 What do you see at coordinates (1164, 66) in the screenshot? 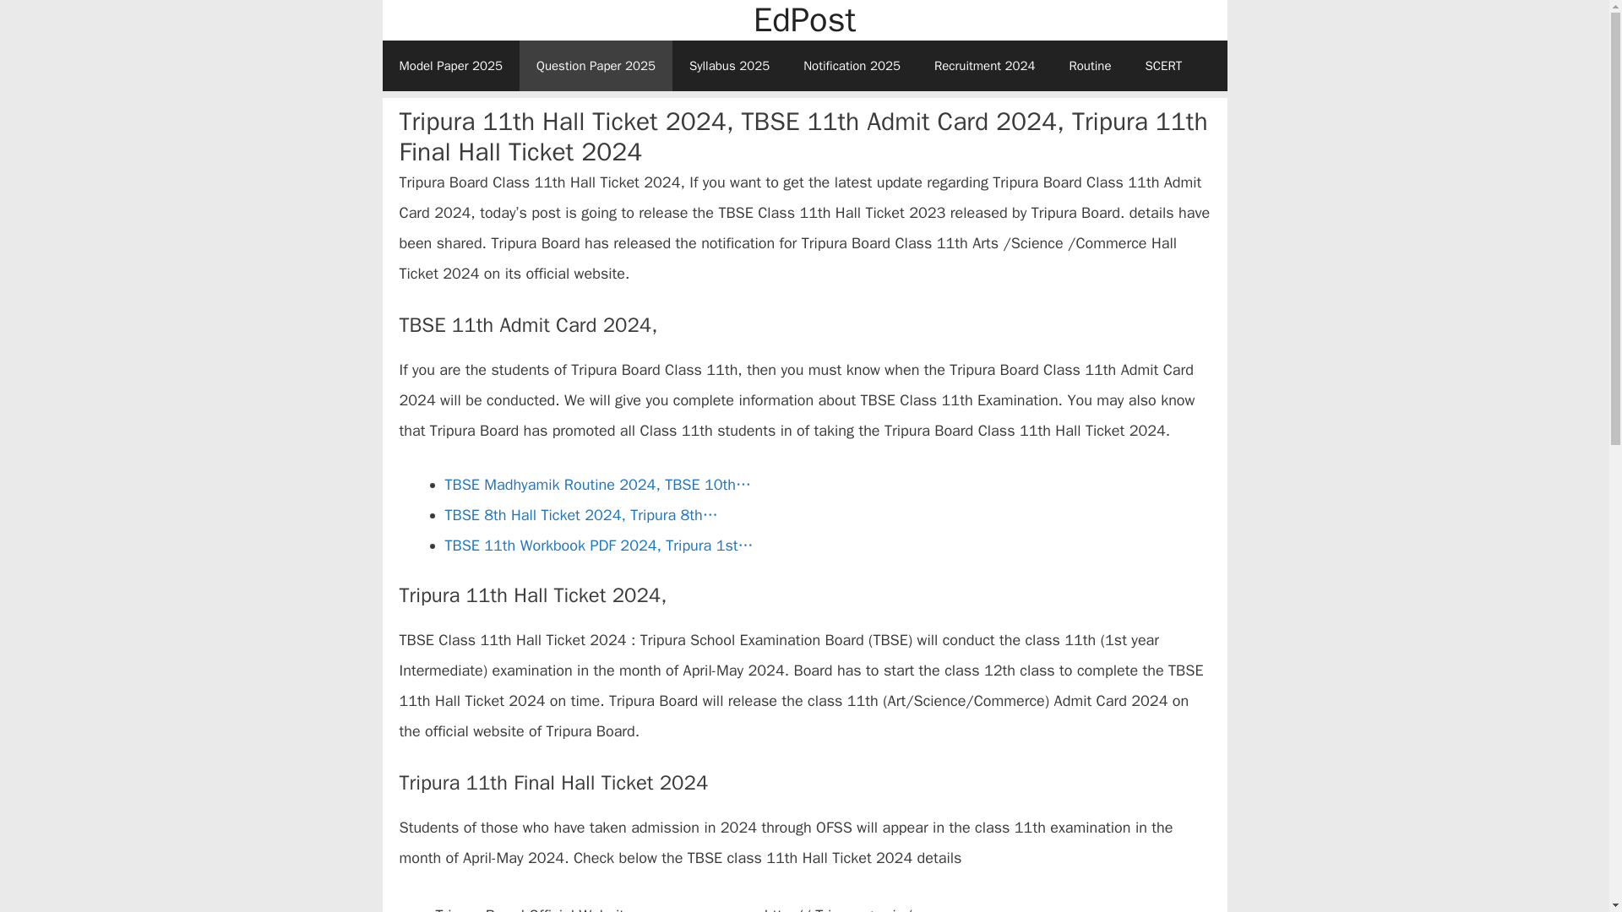
I see `SCERT` at bounding box center [1164, 66].